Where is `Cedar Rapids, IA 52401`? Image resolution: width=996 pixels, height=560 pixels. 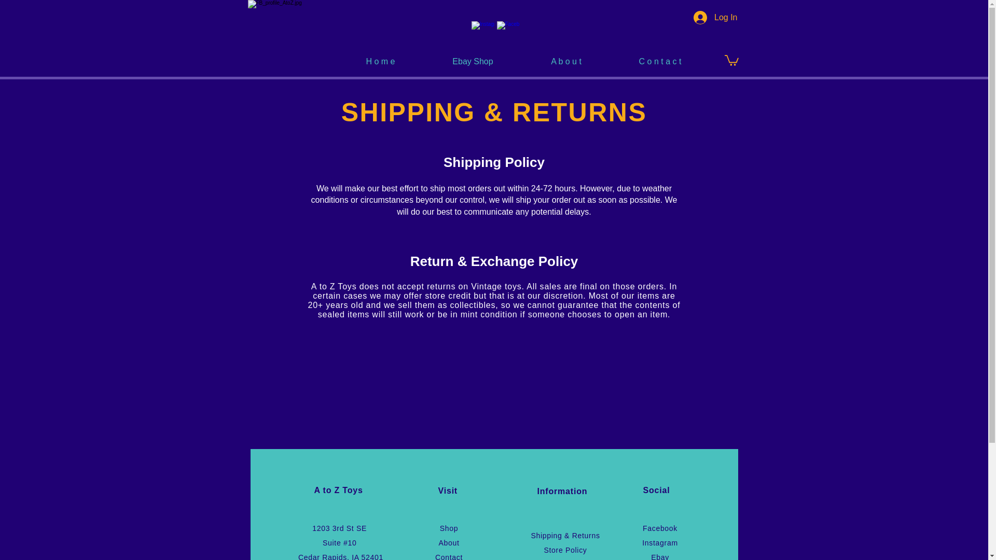
Cedar Rapids, IA 52401 is located at coordinates (340, 557).